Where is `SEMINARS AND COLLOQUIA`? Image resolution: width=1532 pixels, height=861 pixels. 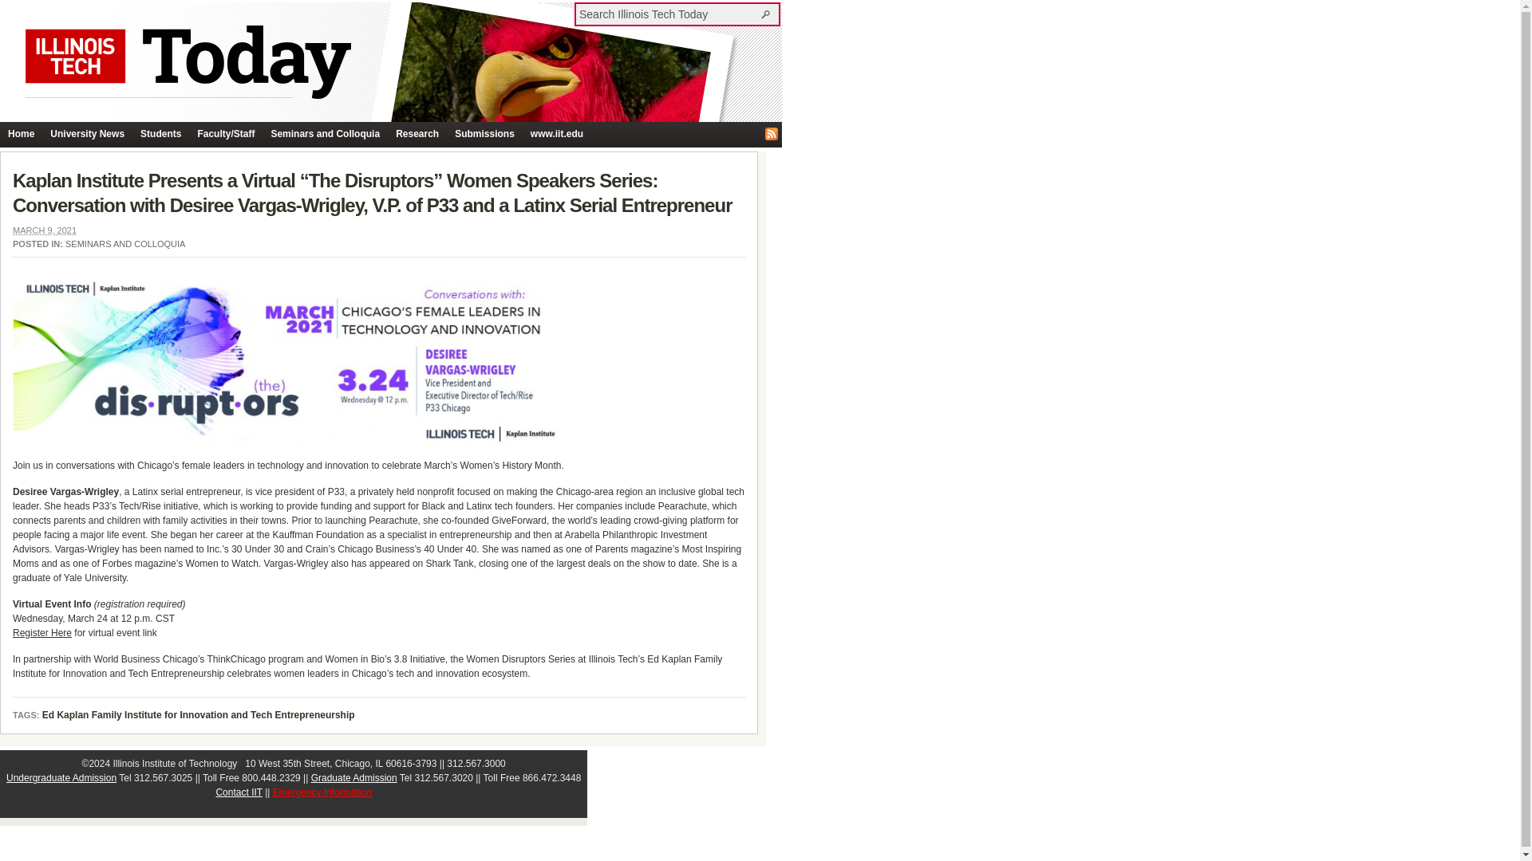 SEMINARS AND COLLOQUIA is located at coordinates (125, 244).